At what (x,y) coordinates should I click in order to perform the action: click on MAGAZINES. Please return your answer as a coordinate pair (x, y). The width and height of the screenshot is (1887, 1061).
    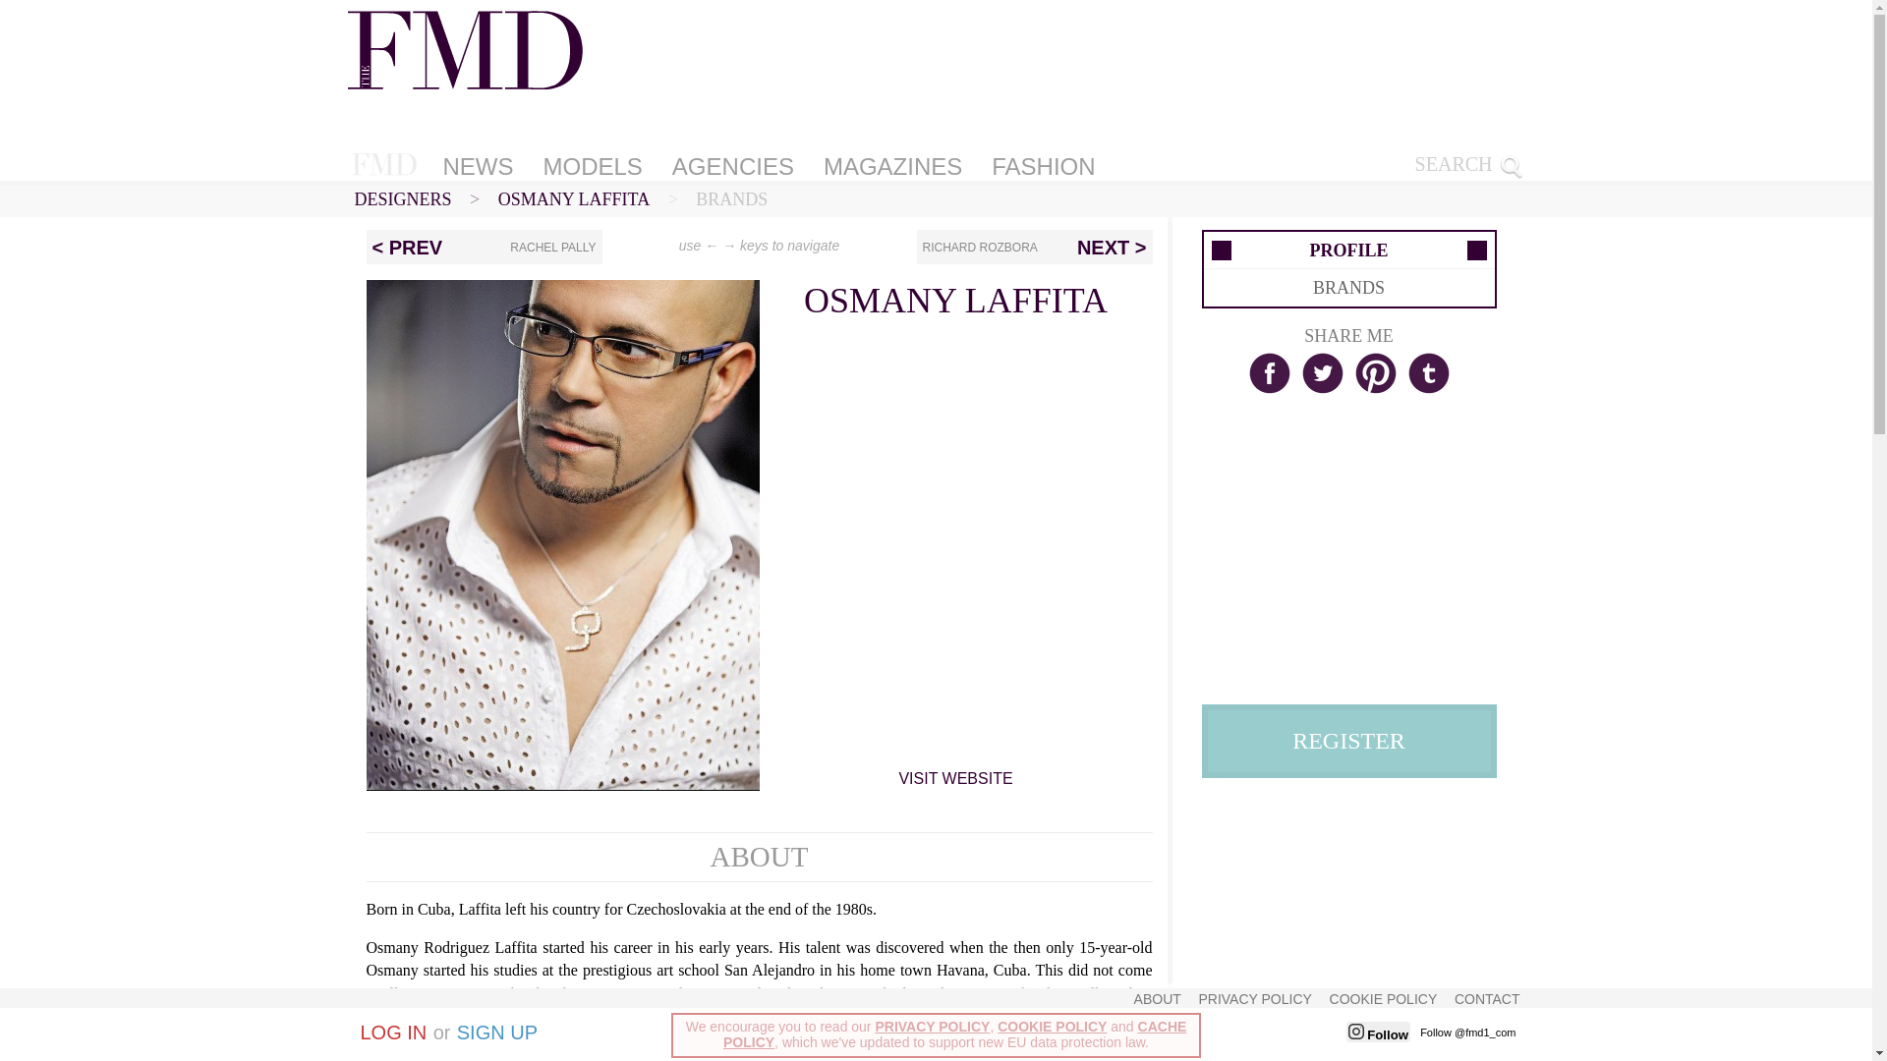
    Looking at the image, I should click on (892, 166).